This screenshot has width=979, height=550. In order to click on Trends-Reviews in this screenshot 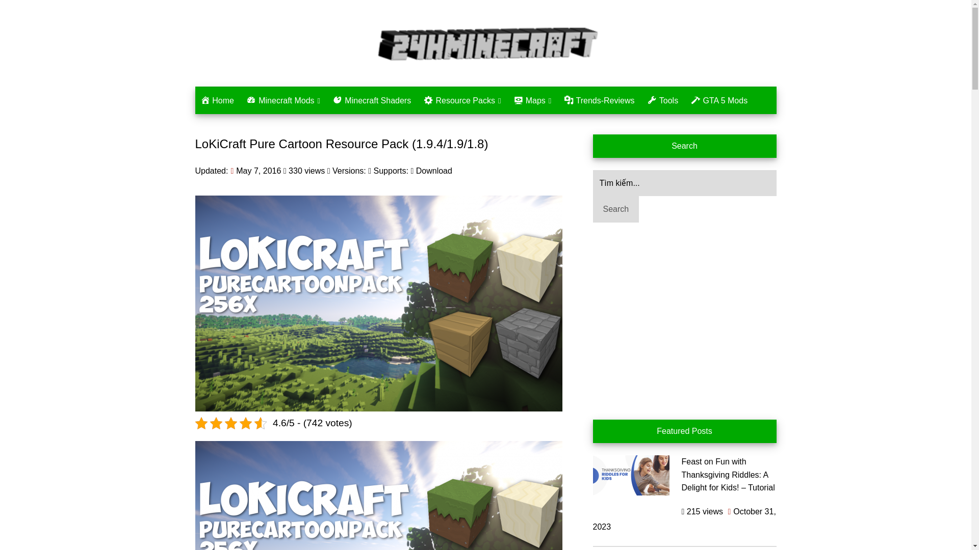, I will do `click(600, 100)`.